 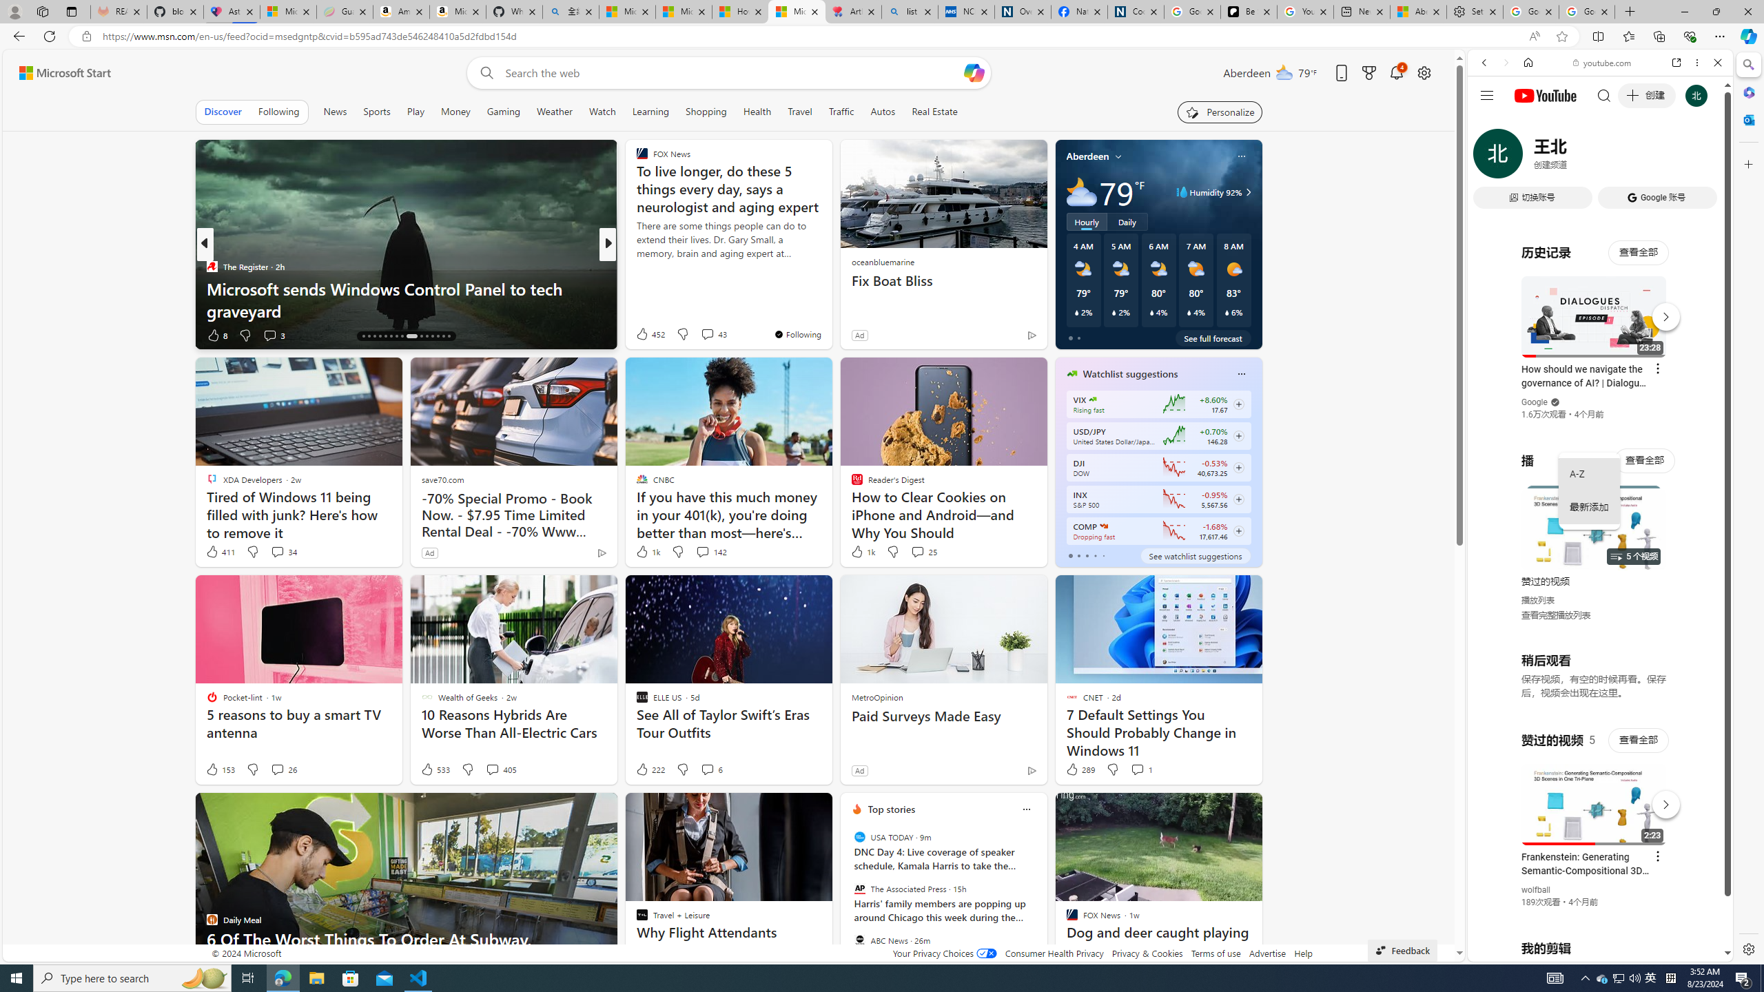 I want to click on Play, so click(x=415, y=112).